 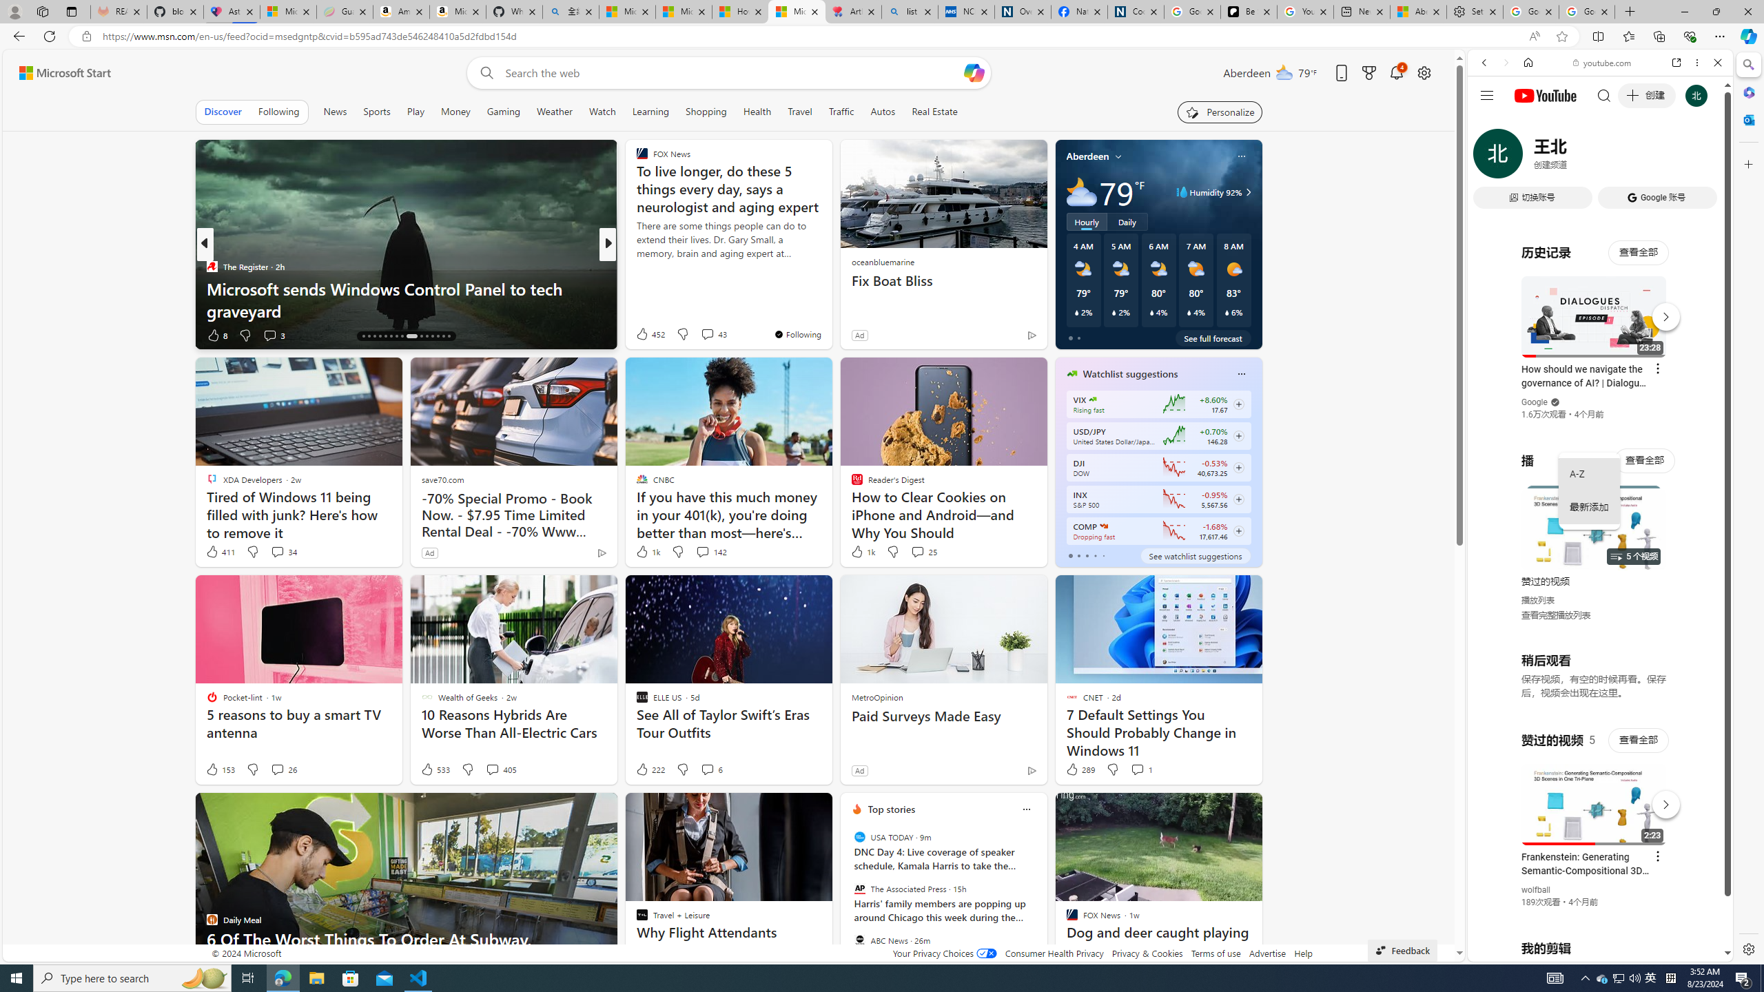 I want to click on Play, so click(x=415, y=112).